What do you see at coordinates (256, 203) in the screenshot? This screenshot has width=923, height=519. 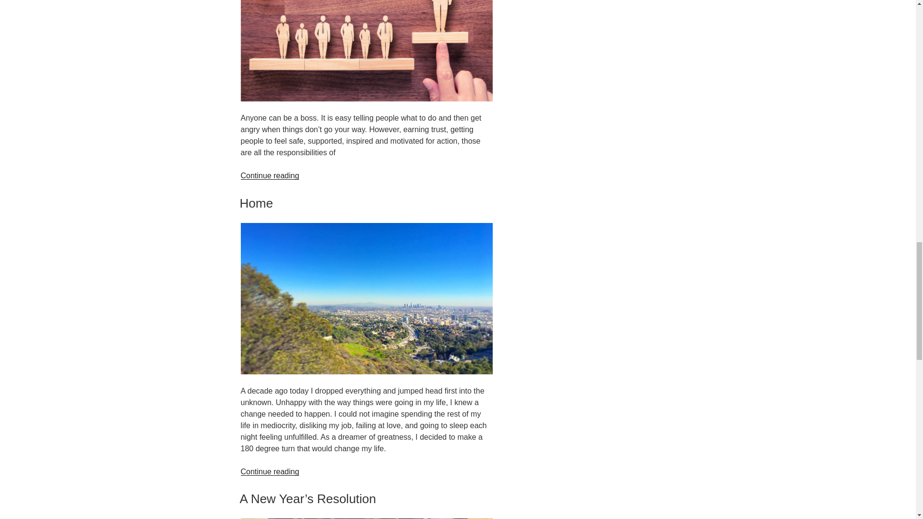 I see `Home` at bounding box center [256, 203].